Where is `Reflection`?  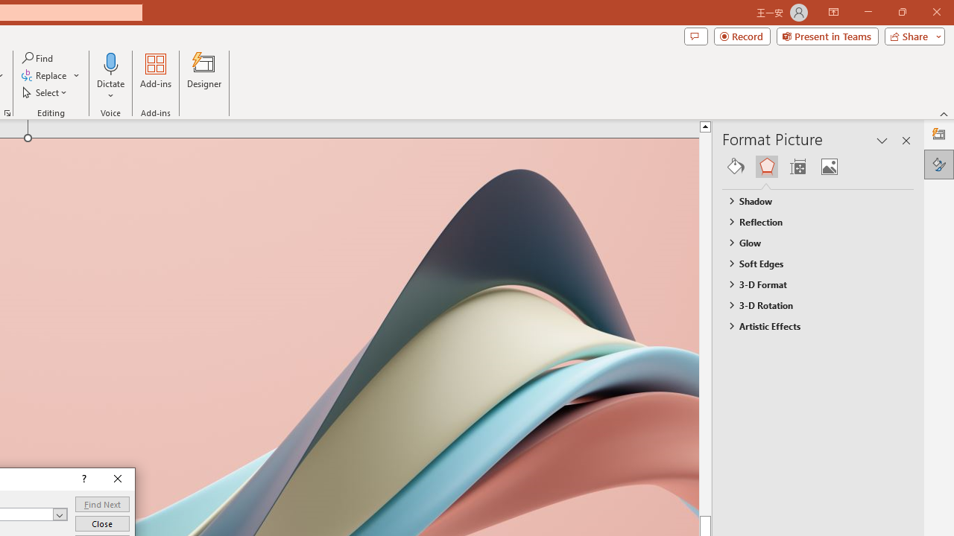
Reflection is located at coordinates (811, 221).